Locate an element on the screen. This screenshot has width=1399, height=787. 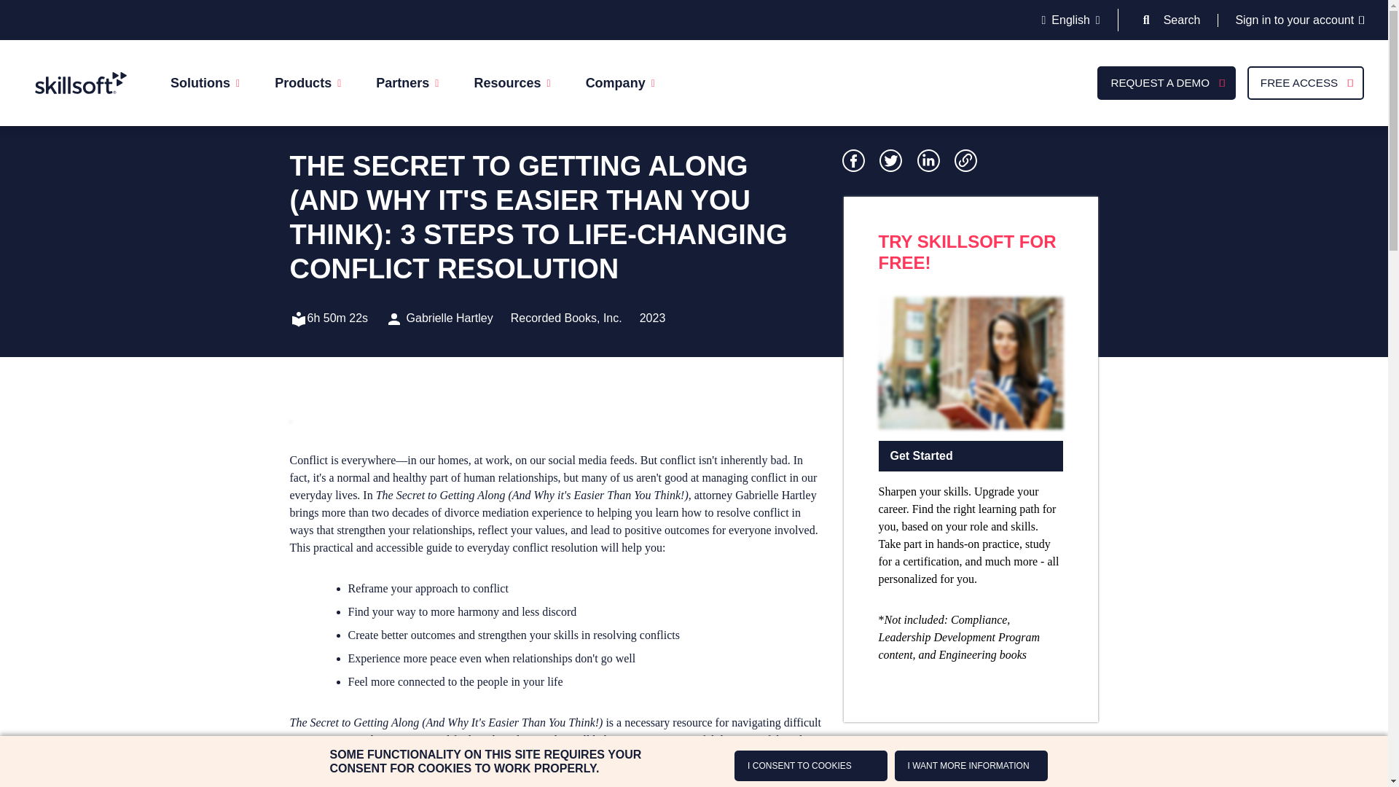
Sign in to your account is located at coordinates (1300, 19).